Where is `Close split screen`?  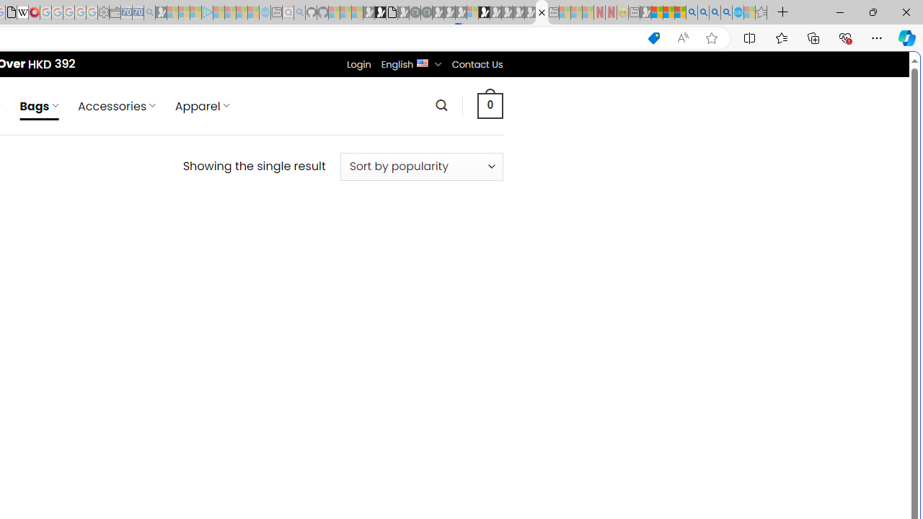
Close split screen is located at coordinates (609, 74).